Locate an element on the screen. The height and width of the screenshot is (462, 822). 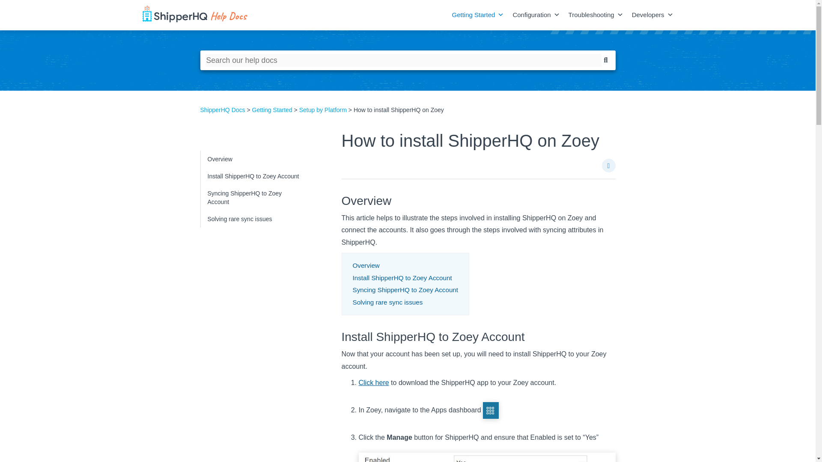
ShipperHQ is located at coordinates (199, 15).